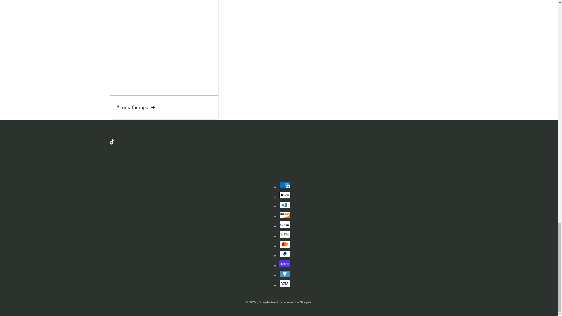 The height and width of the screenshot is (316, 562). What do you see at coordinates (285, 195) in the screenshot?
I see `Apple Pay` at bounding box center [285, 195].